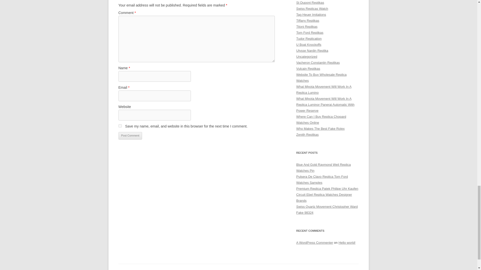  What do you see at coordinates (130, 136) in the screenshot?
I see `Post Comment` at bounding box center [130, 136].